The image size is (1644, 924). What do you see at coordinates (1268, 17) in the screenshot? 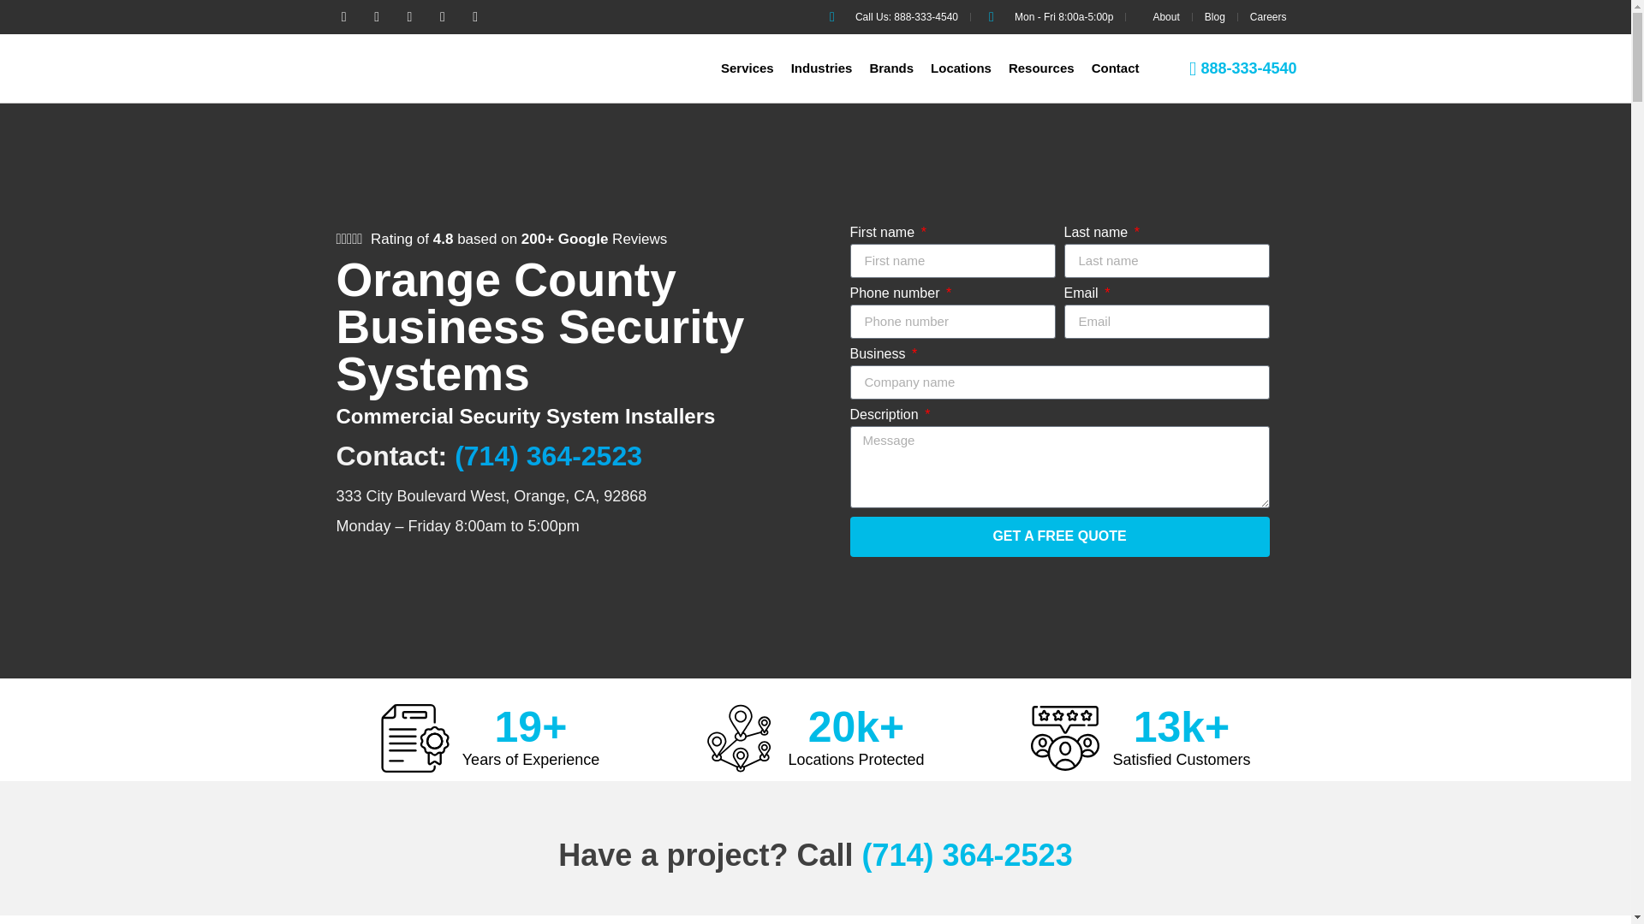
I see `Careers` at bounding box center [1268, 17].